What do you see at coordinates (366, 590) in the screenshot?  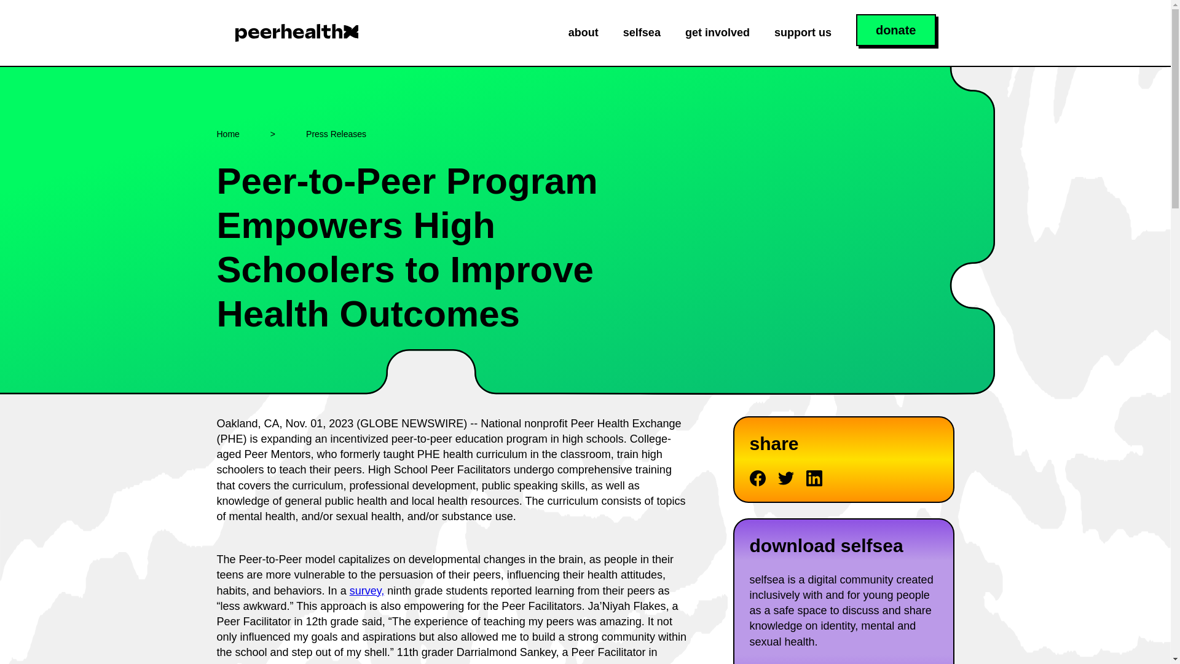 I see `survey,` at bounding box center [366, 590].